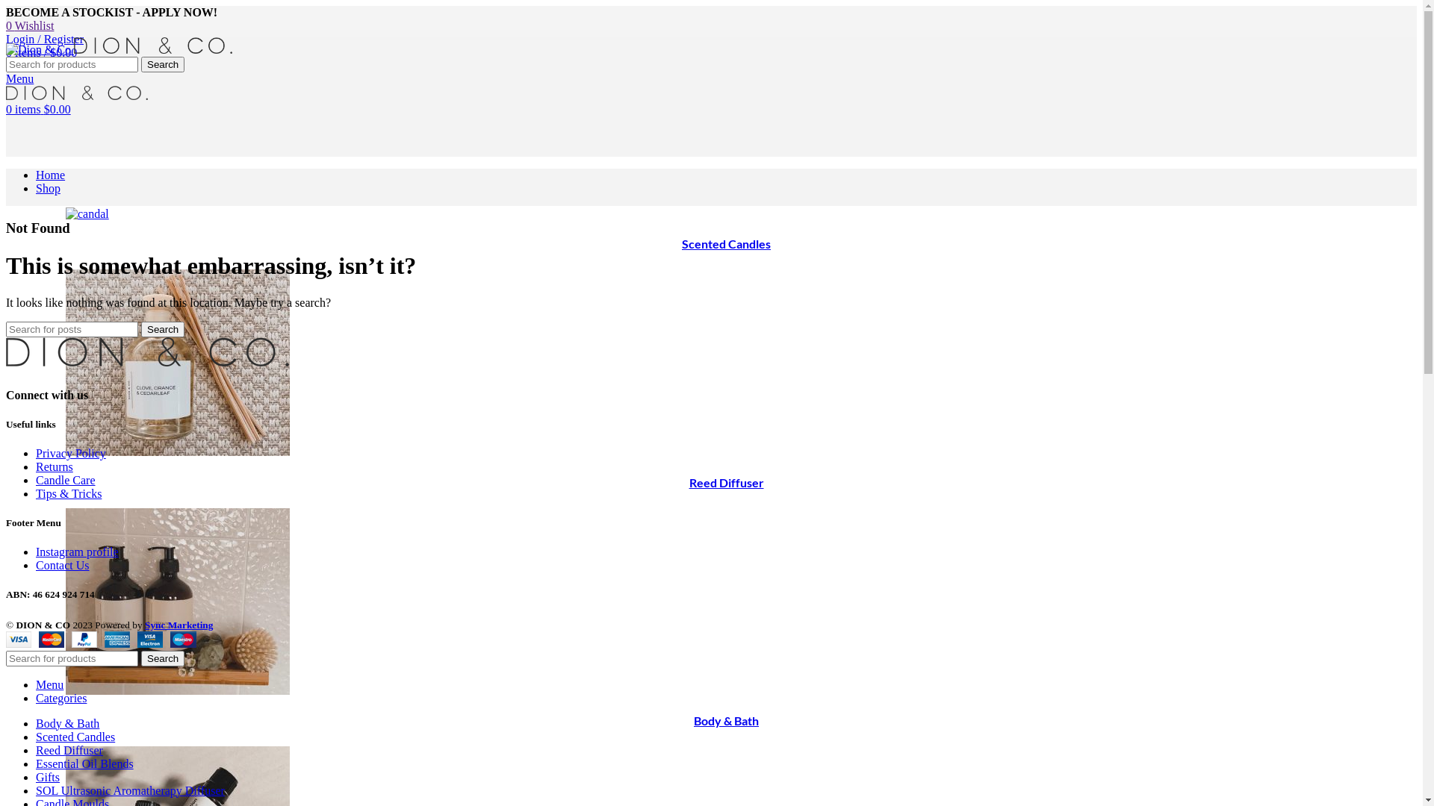  What do you see at coordinates (19, 79) in the screenshot?
I see `Menu` at bounding box center [19, 79].